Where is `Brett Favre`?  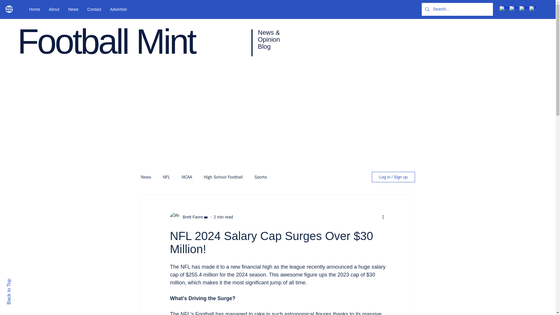 Brett Favre is located at coordinates (191, 217).